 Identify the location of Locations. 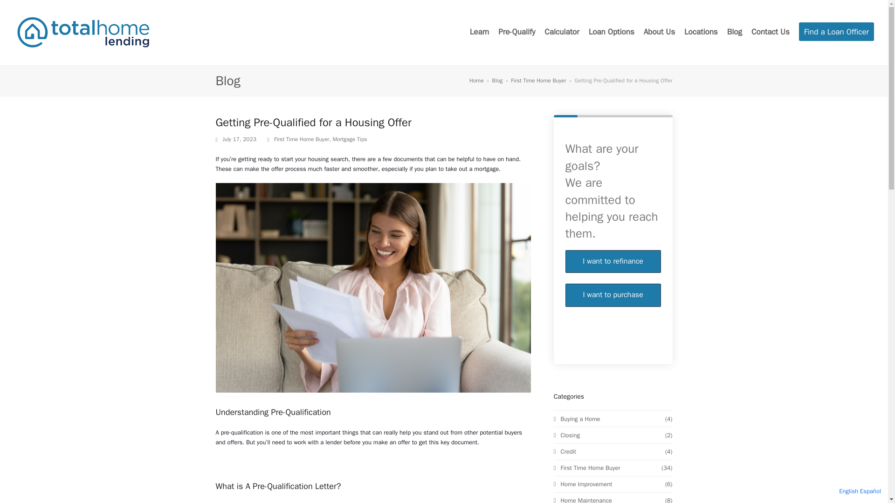
(701, 33).